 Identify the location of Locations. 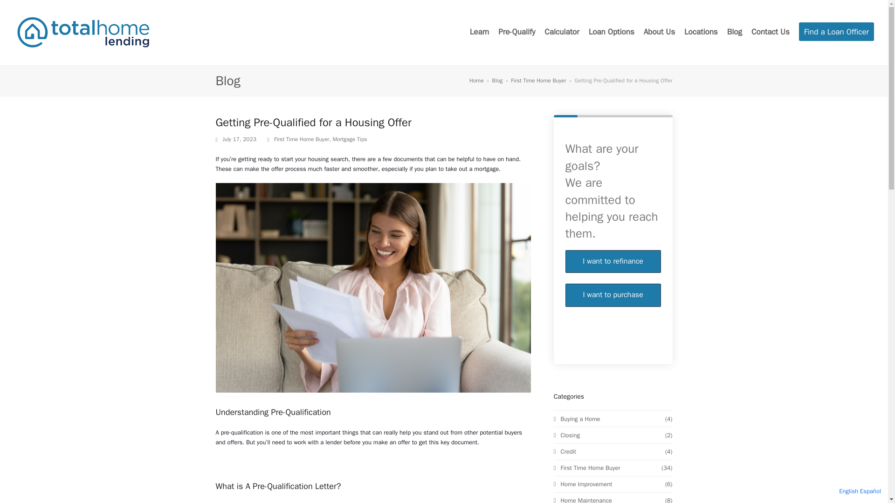
(701, 33).